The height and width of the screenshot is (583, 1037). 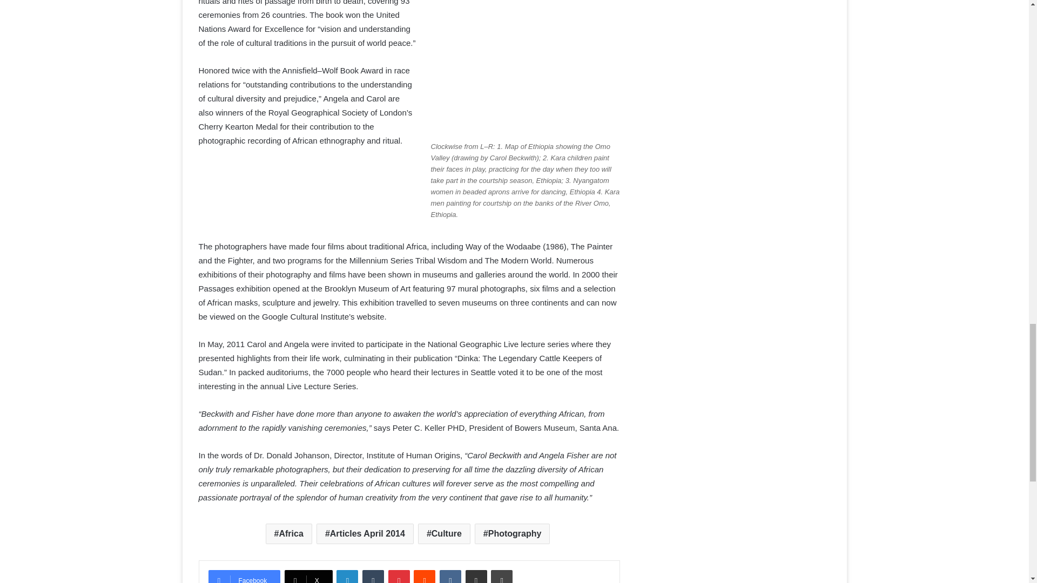 What do you see at coordinates (373, 577) in the screenshot?
I see `Tumblr` at bounding box center [373, 577].